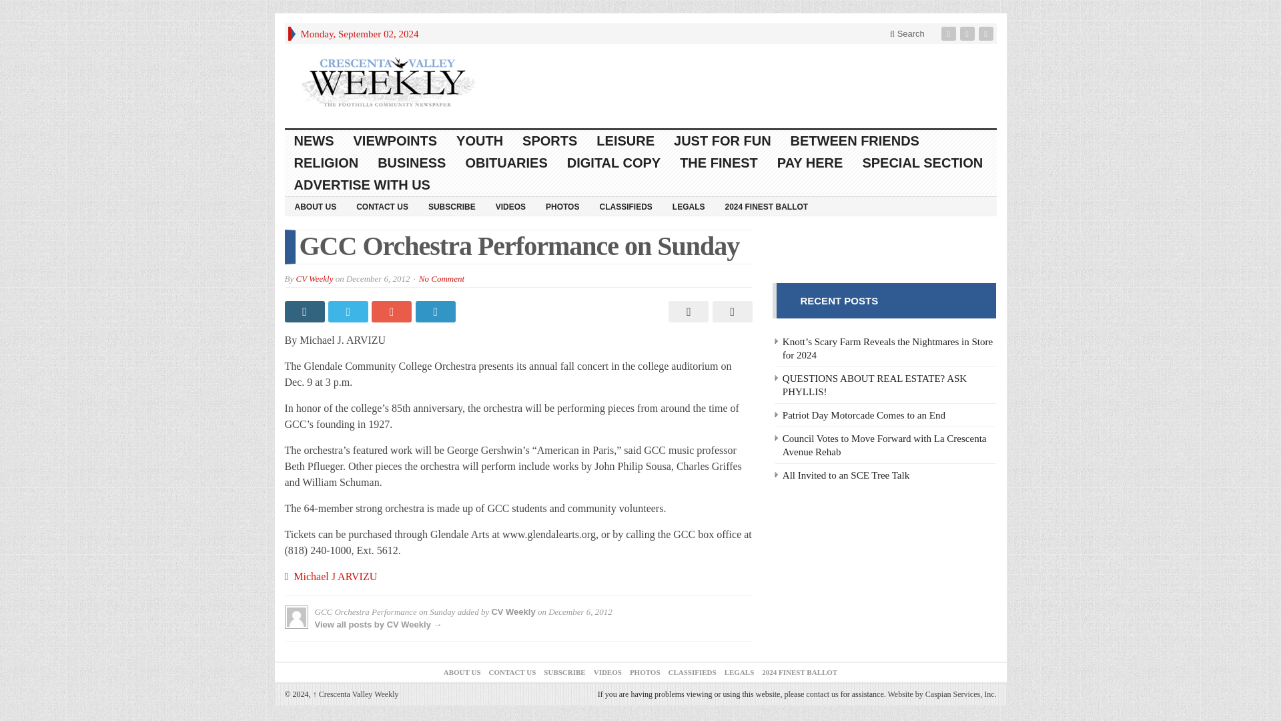 This screenshot has width=1281, height=721. I want to click on Site feed, so click(987, 33).